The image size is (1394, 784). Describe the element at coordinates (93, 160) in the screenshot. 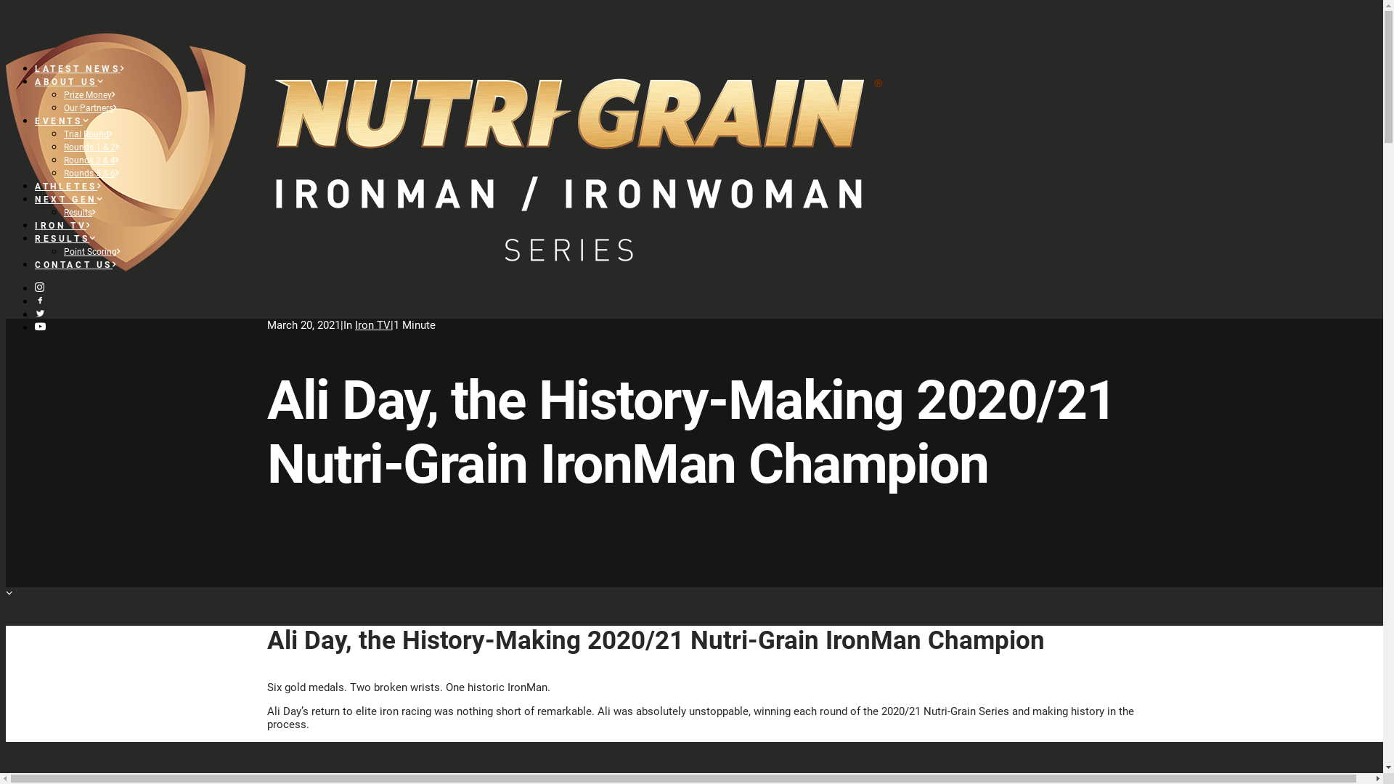

I see `Rounds 3 & 4` at that location.